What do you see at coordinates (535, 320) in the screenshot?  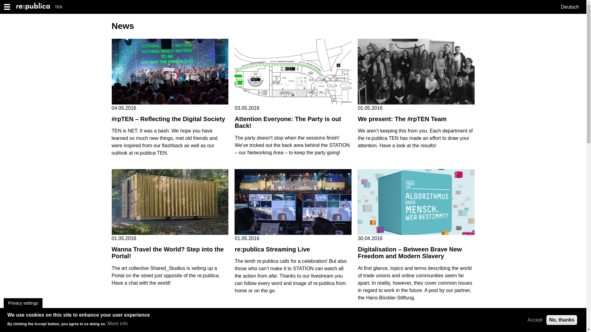 I see `Accept` at bounding box center [535, 320].